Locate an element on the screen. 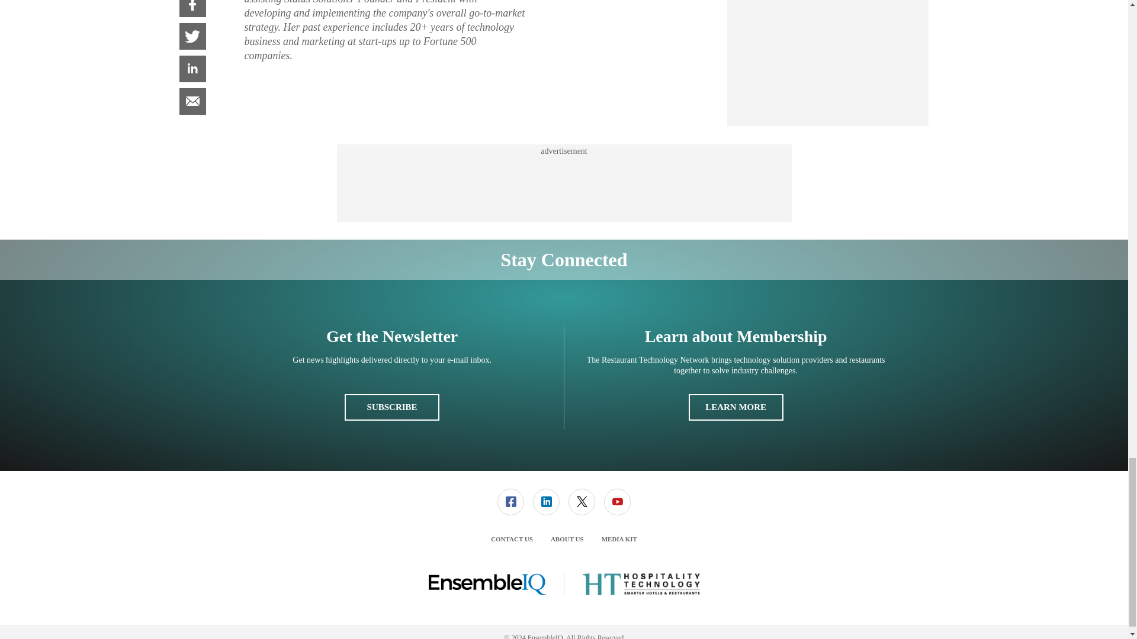  ABOUT US is located at coordinates (567, 538).